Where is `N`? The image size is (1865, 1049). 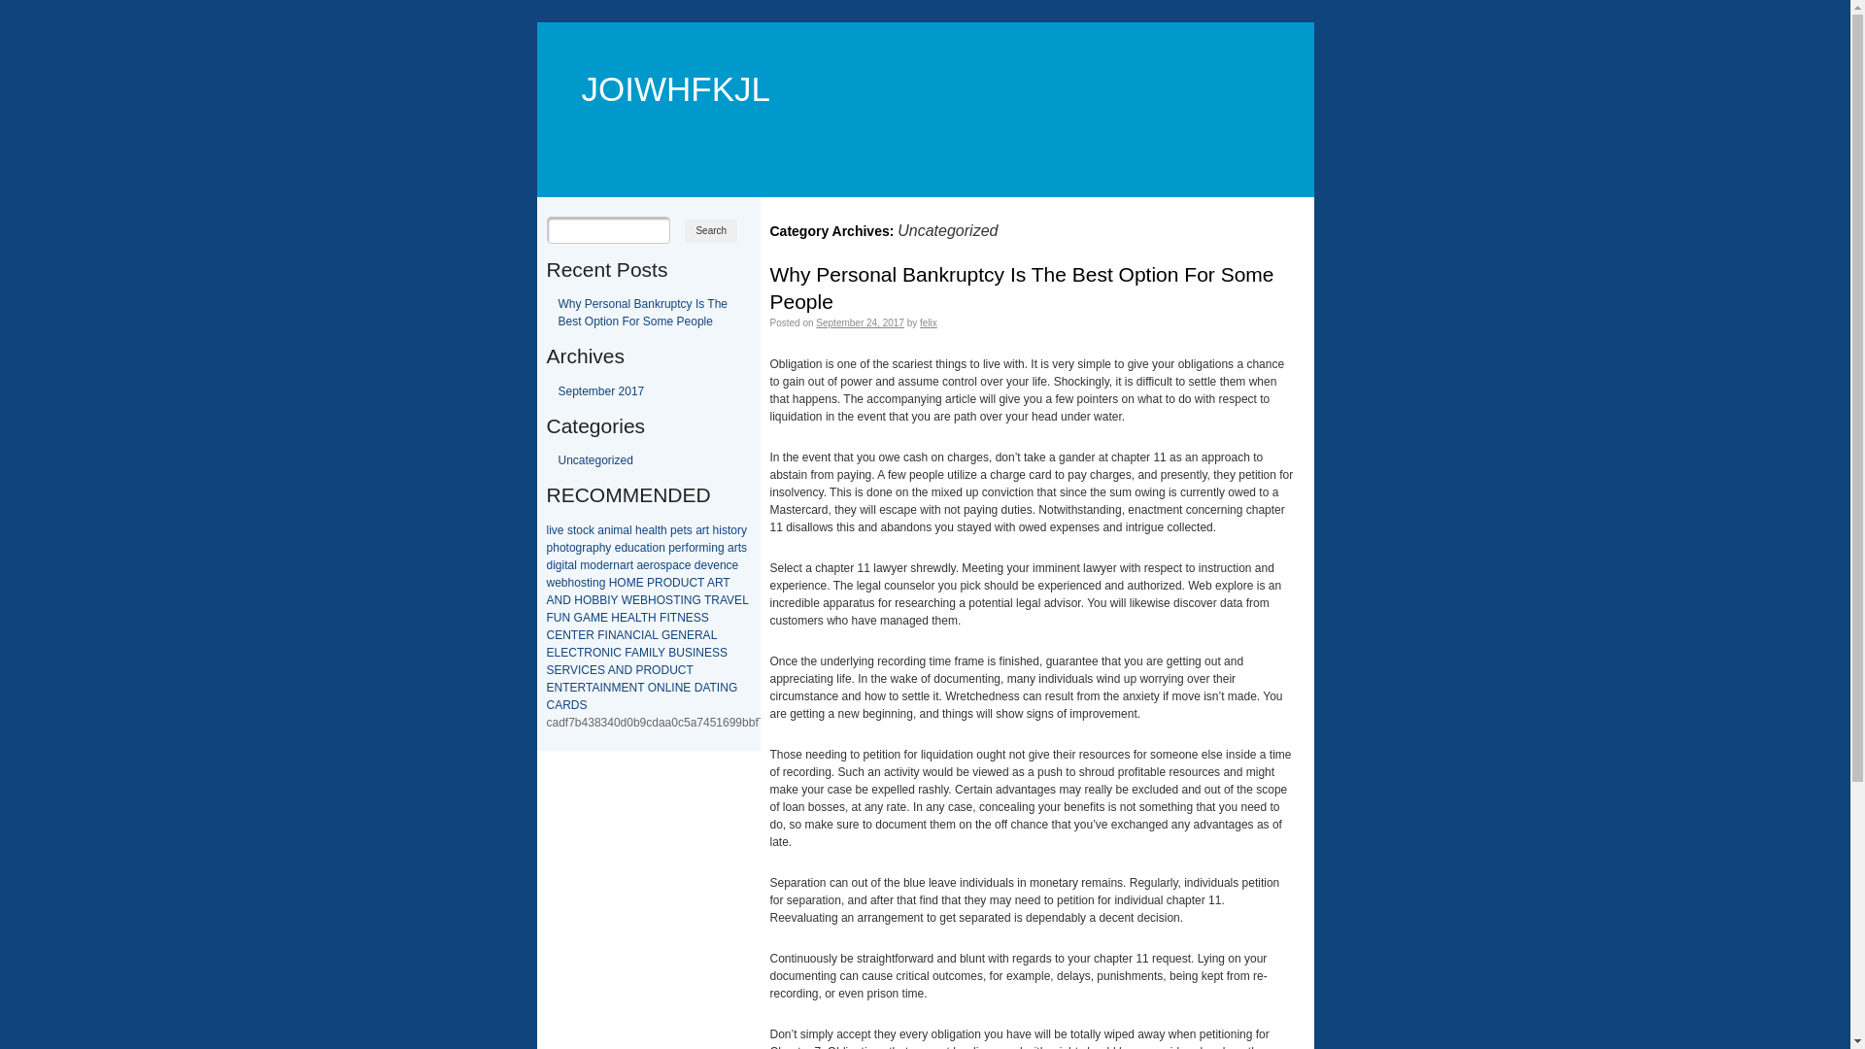
N is located at coordinates (608, 688).